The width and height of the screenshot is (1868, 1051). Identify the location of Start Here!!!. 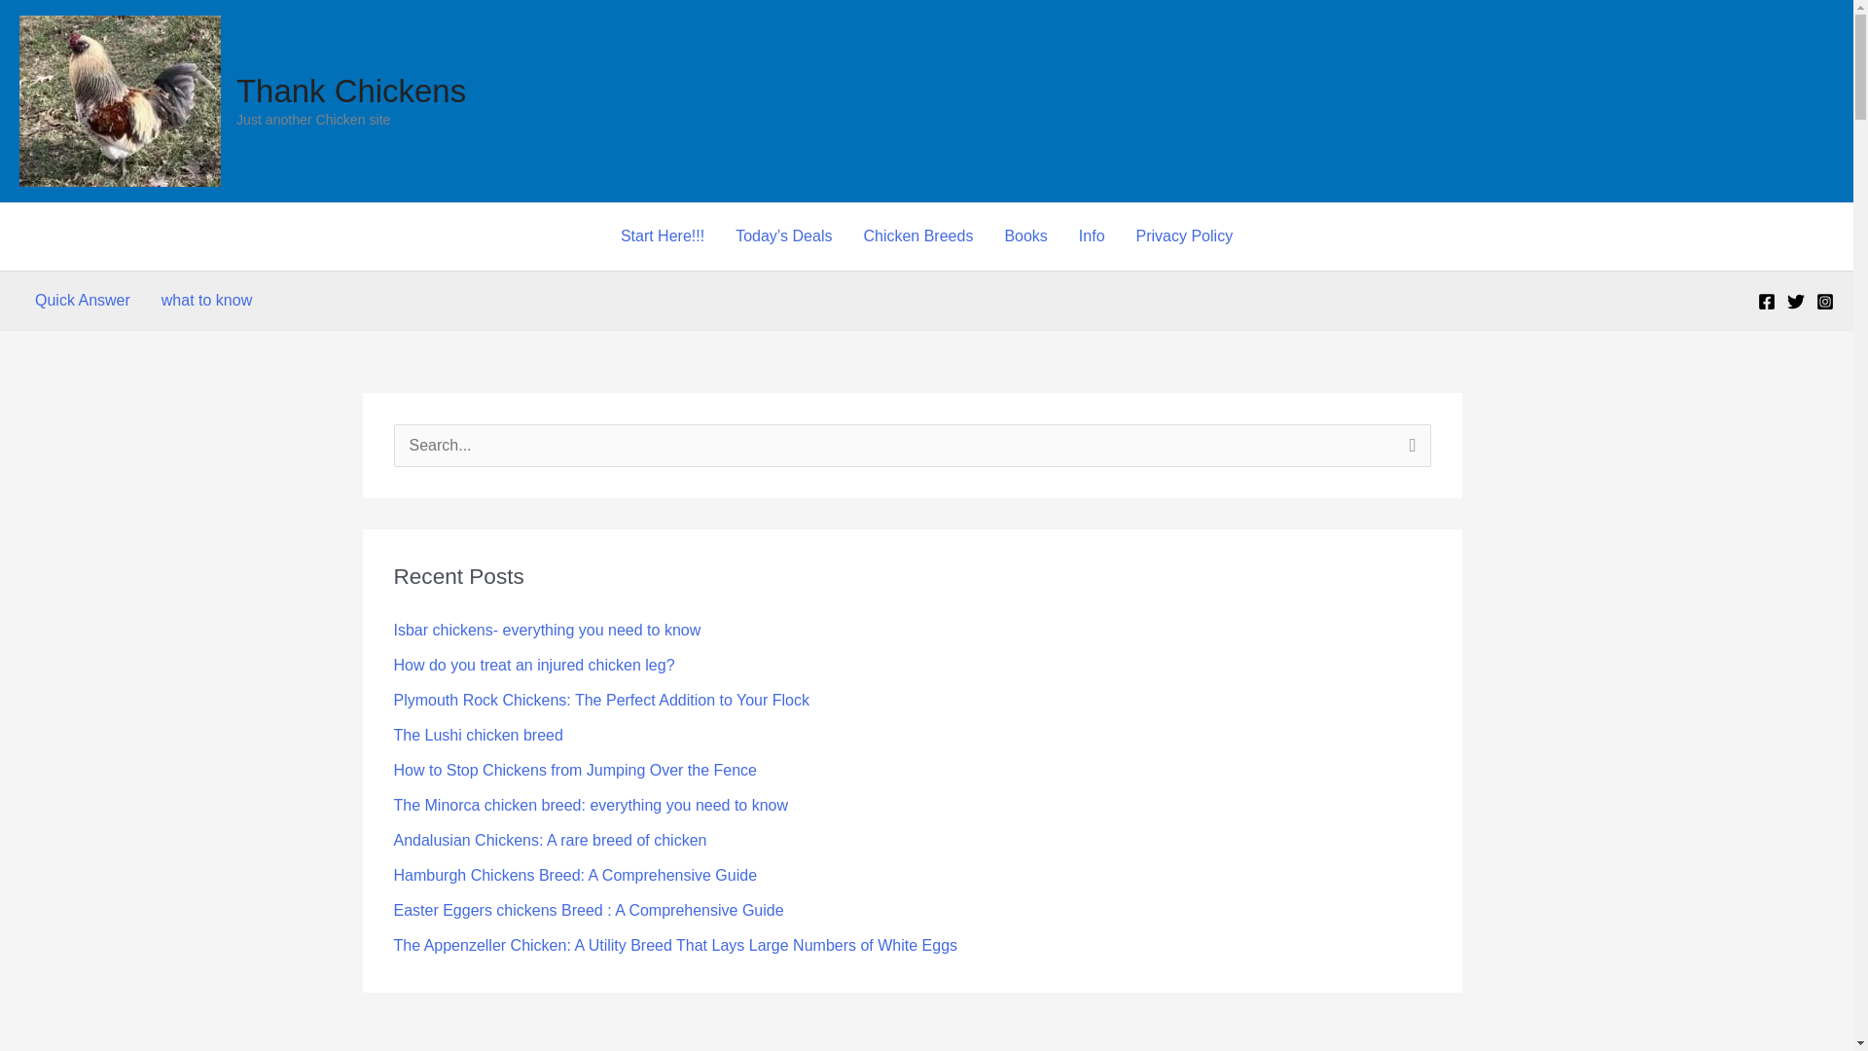
(662, 236).